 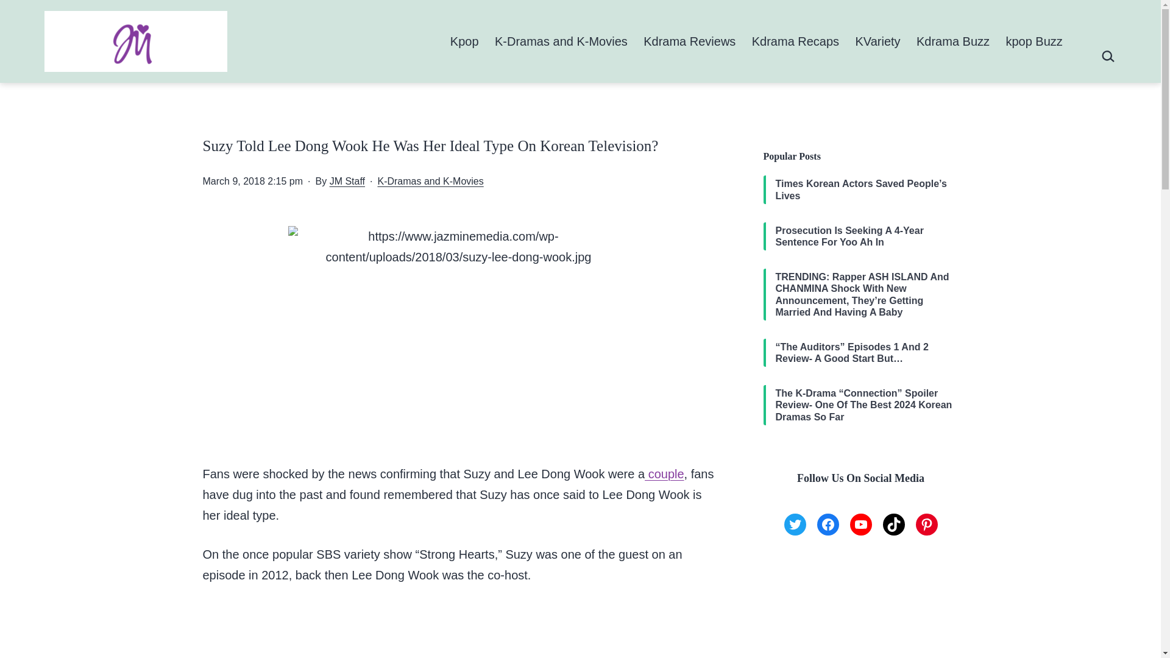 I want to click on K-Dramas and K-Movies, so click(x=430, y=180).